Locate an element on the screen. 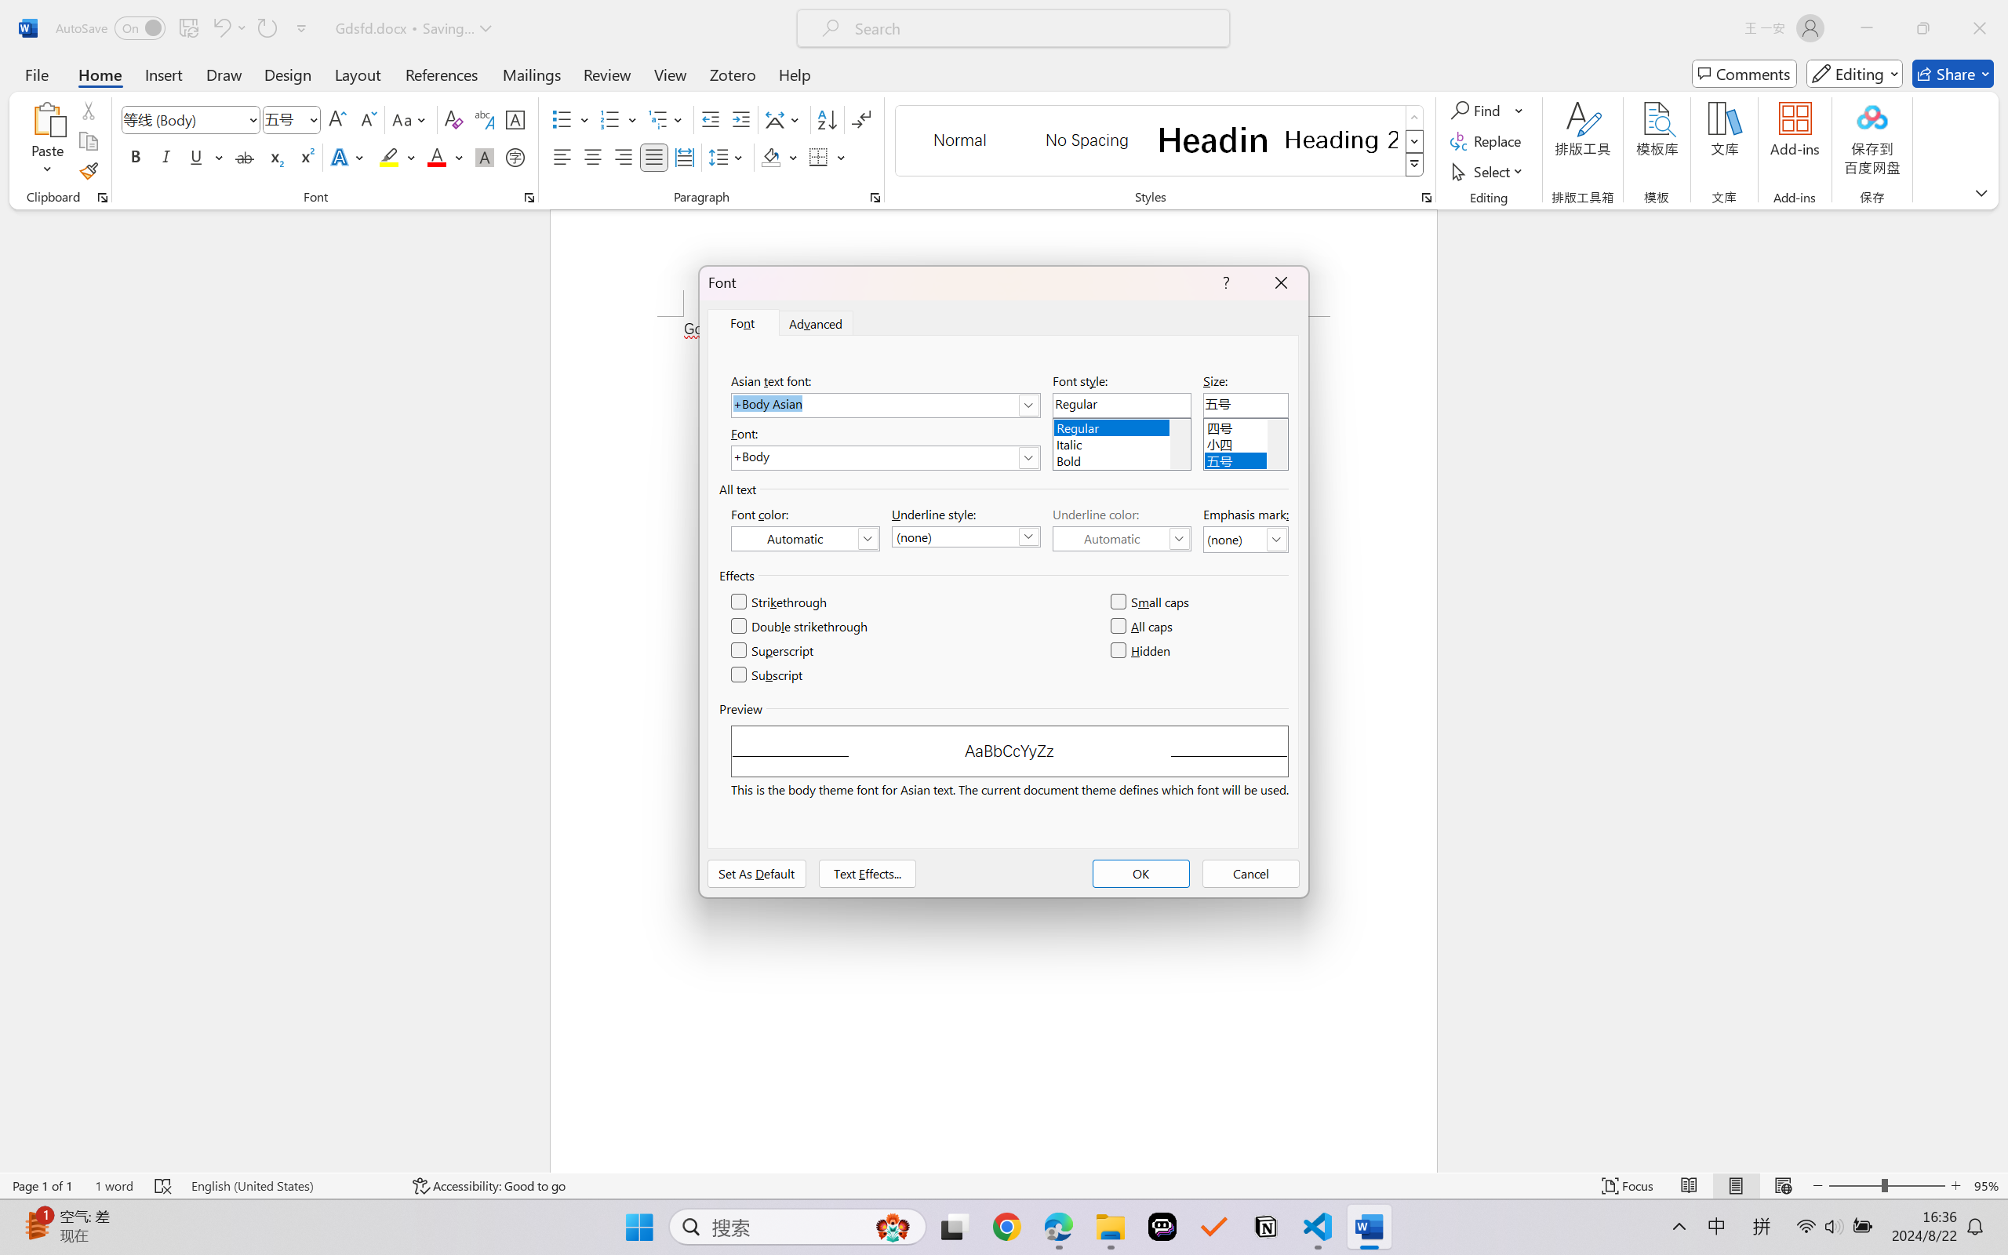 The image size is (2008, 1255). Line and Paragraph Spacing is located at coordinates (728, 157).